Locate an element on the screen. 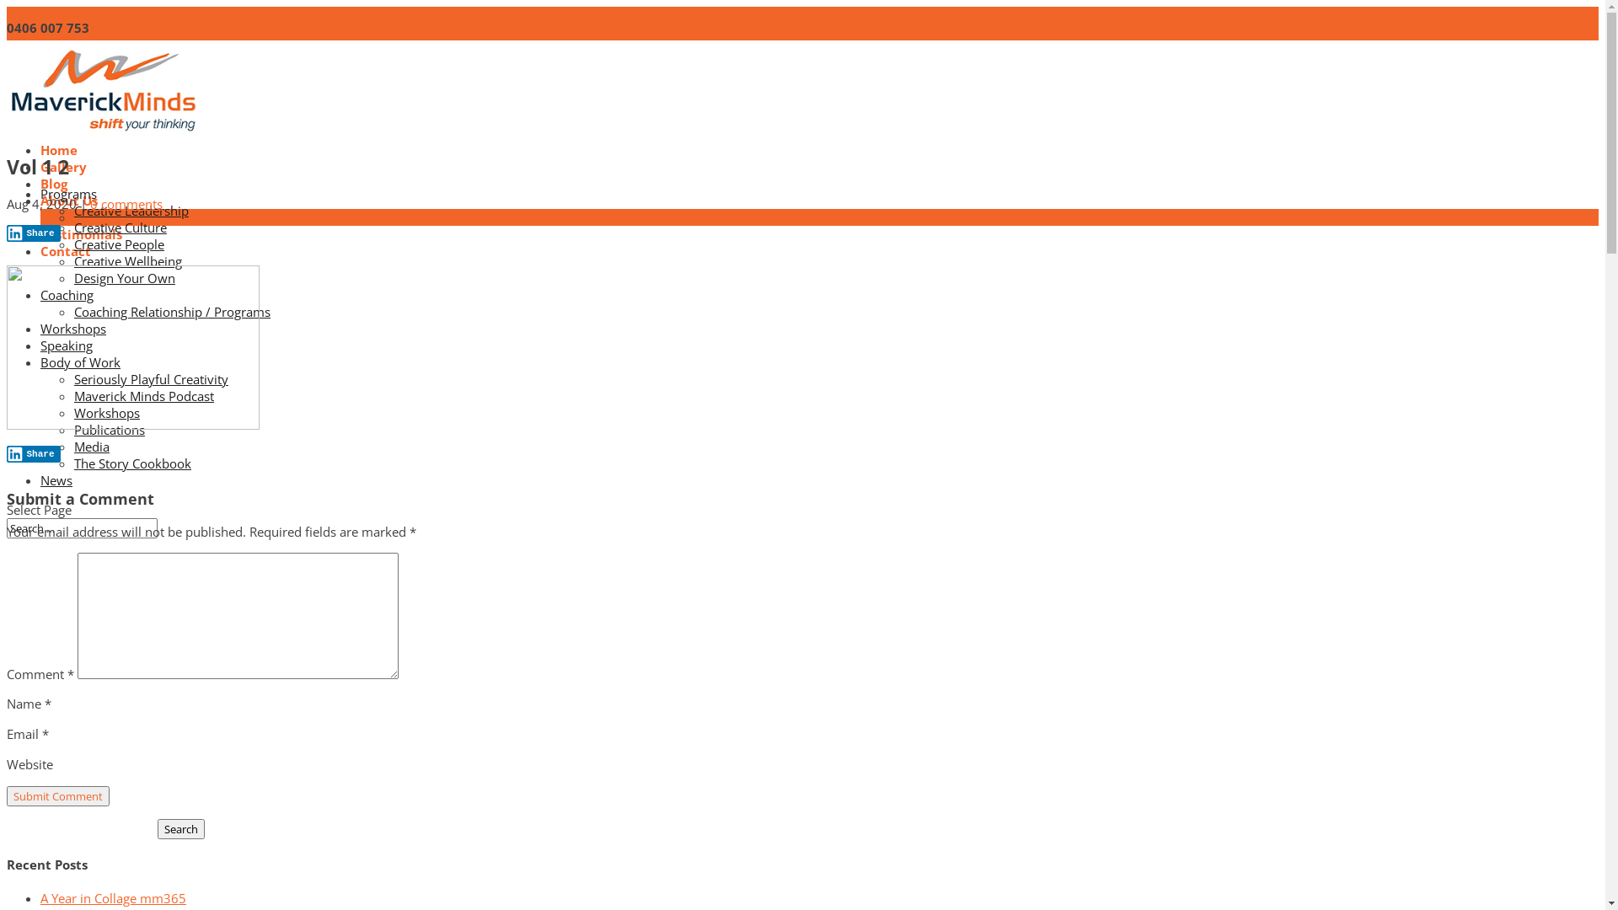 This screenshot has height=910, width=1618. Creative People is located at coordinates (120, 244).